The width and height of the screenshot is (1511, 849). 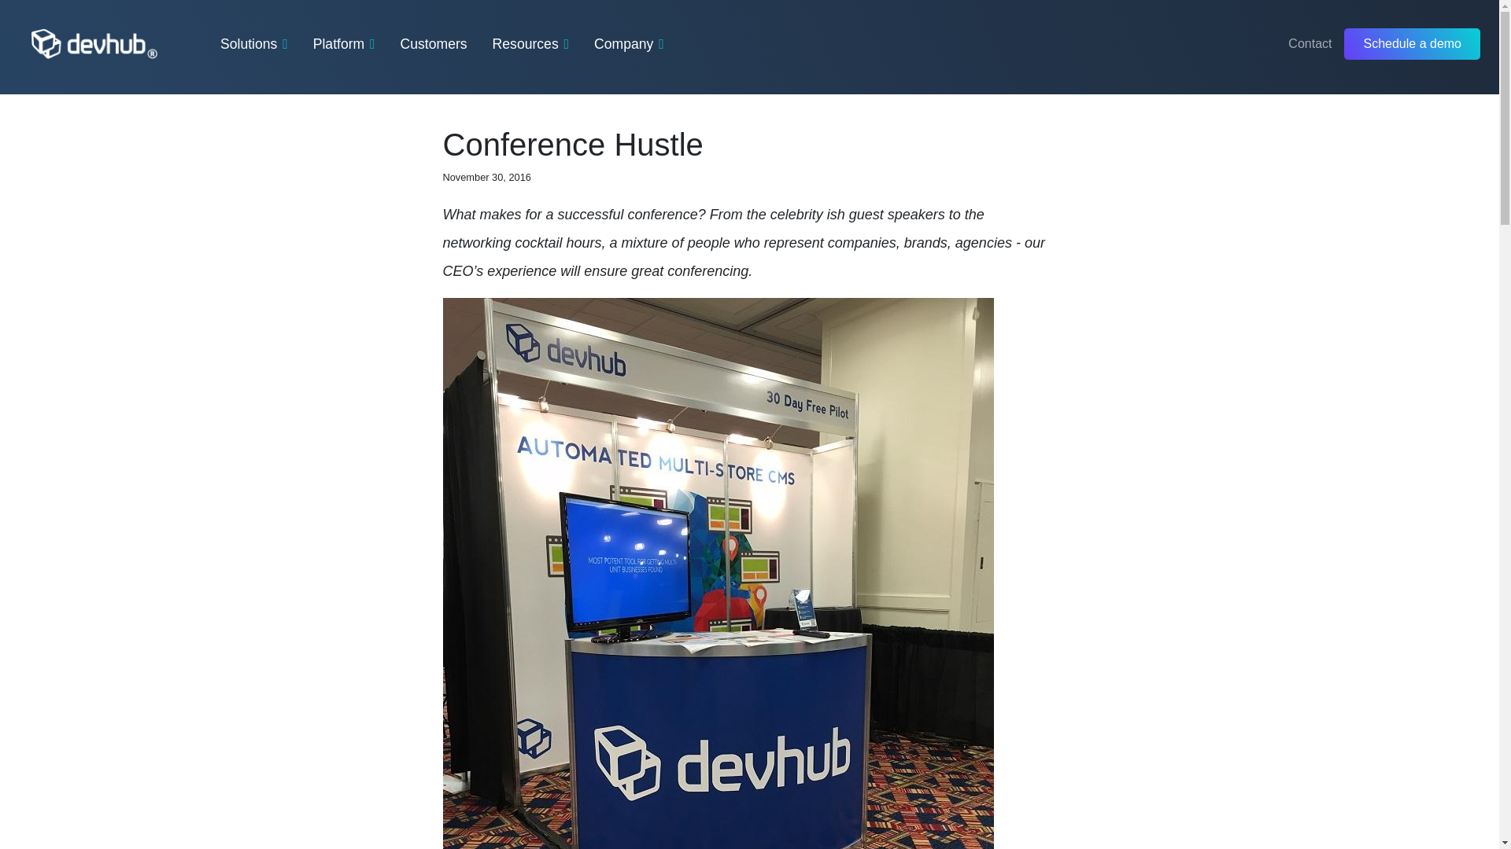 What do you see at coordinates (629, 43) in the screenshot?
I see `Company` at bounding box center [629, 43].